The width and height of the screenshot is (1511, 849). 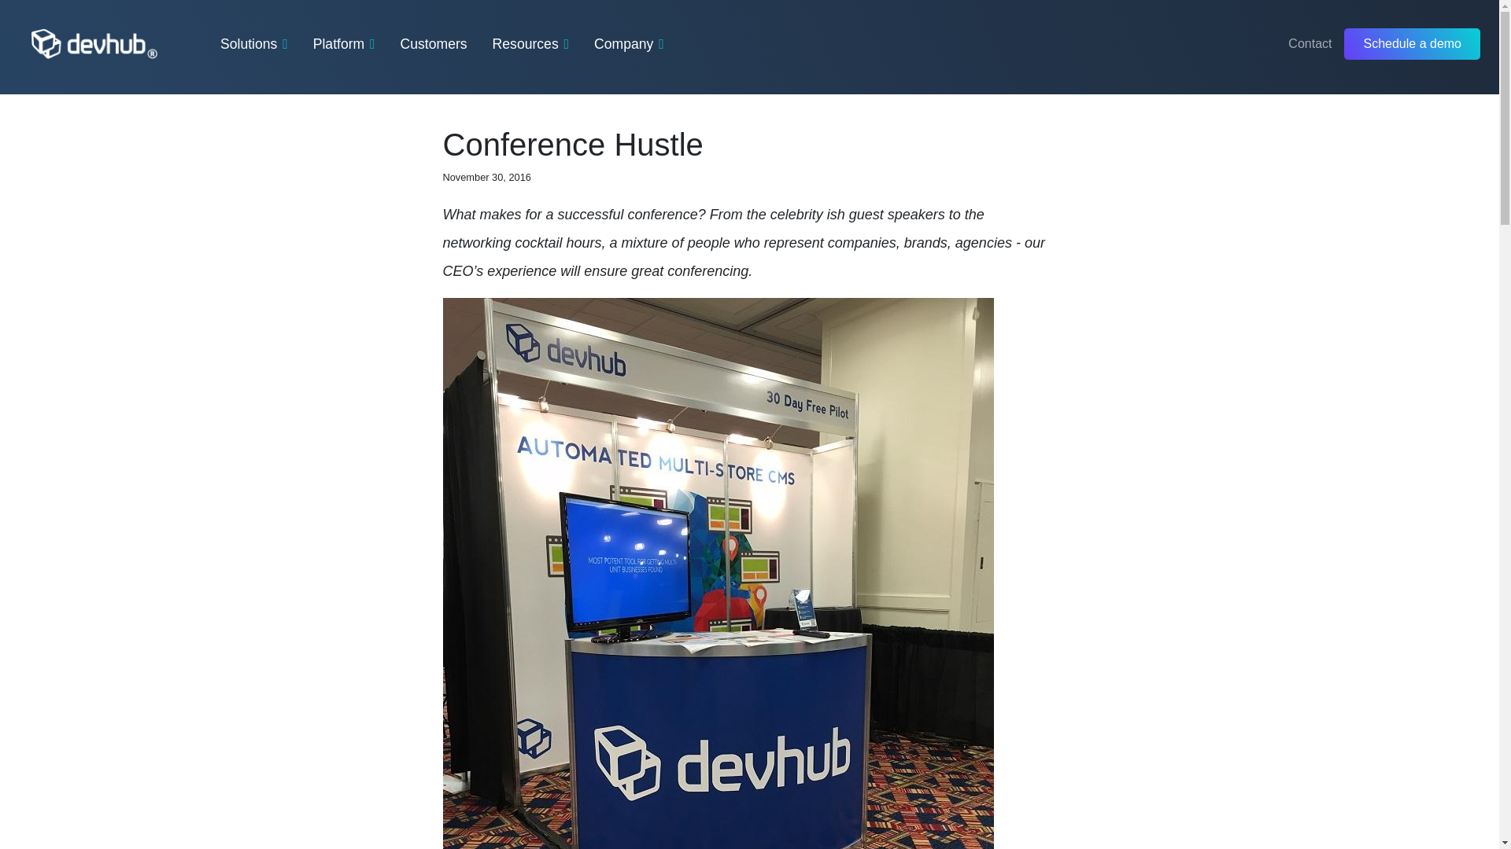 What do you see at coordinates (629, 43) in the screenshot?
I see `Company` at bounding box center [629, 43].